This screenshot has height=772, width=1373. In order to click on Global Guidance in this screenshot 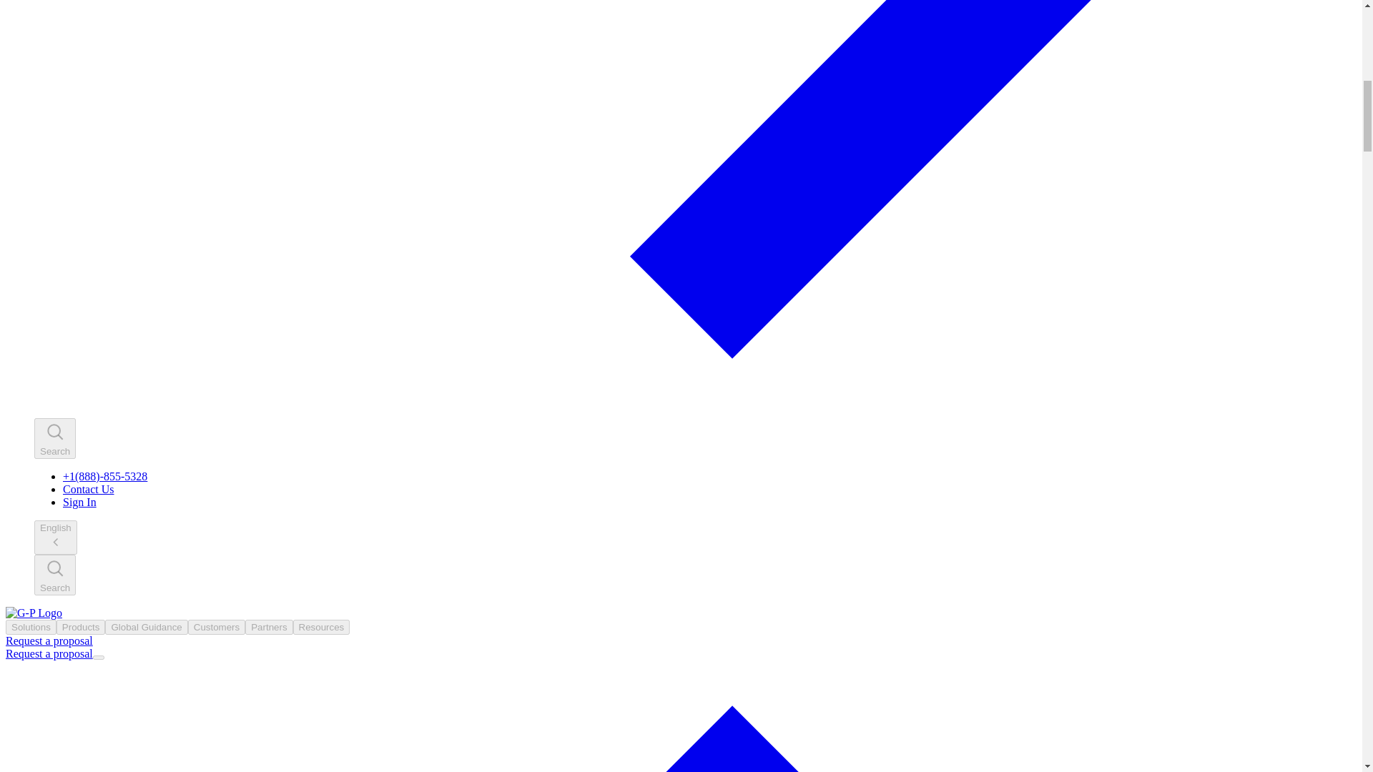, I will do `click(146, 627)`.